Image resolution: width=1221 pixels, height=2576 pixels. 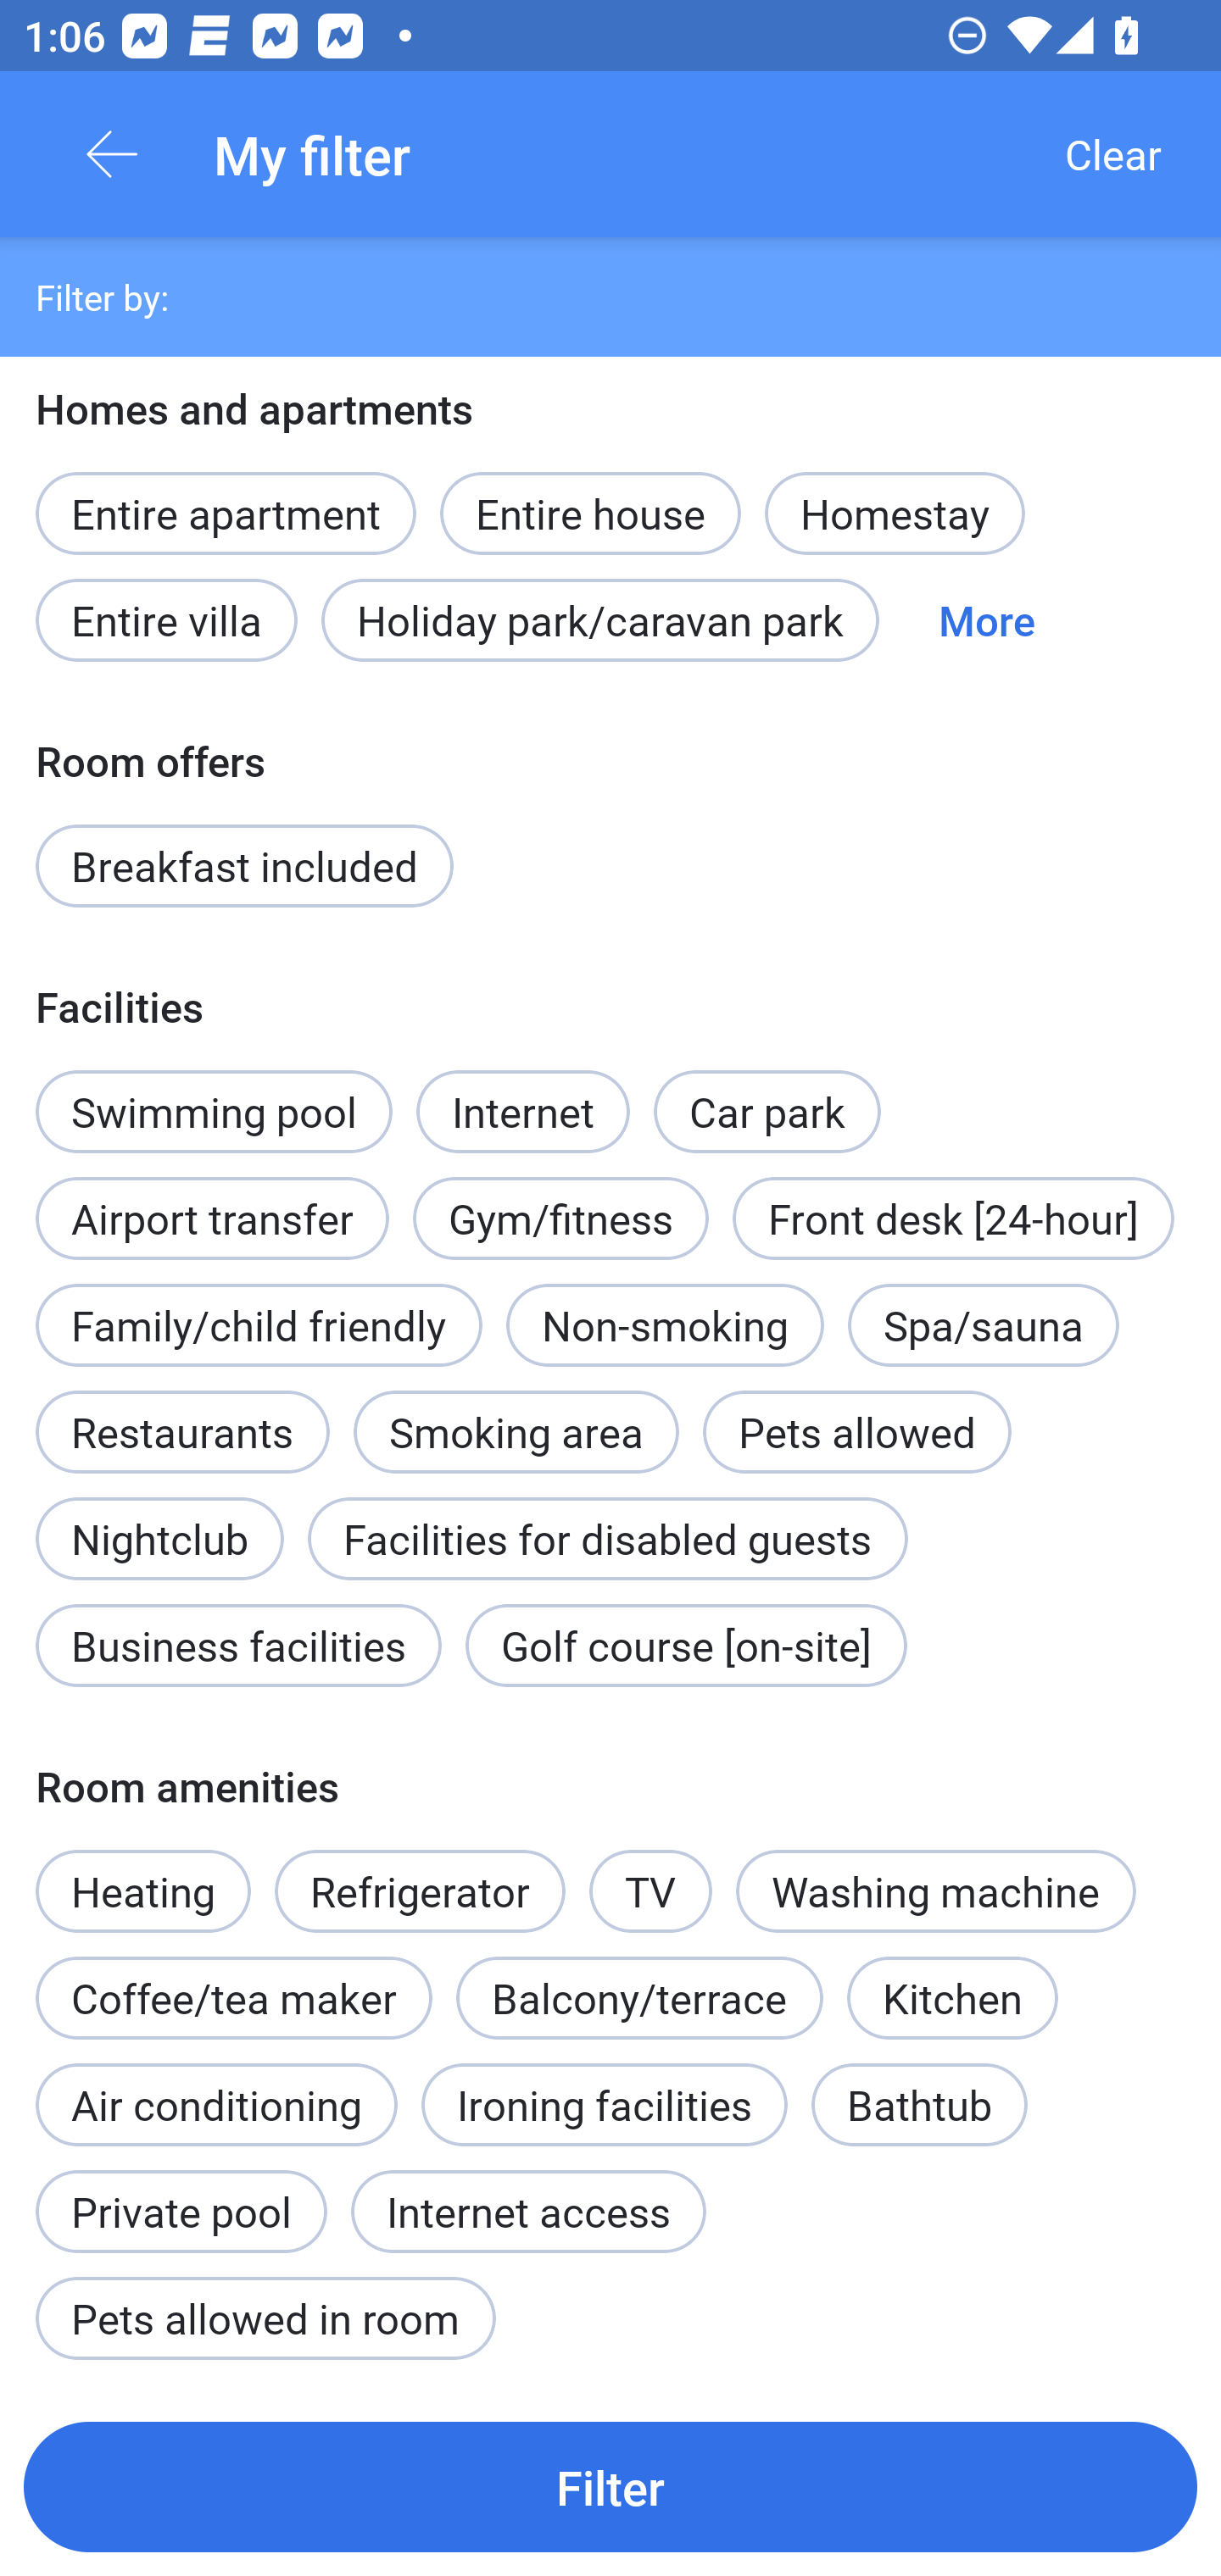 What do you see at coordinates (685, 1644) in the screenshot?
I see `Golf course [on-site]` at bounding box center [685, 1644].